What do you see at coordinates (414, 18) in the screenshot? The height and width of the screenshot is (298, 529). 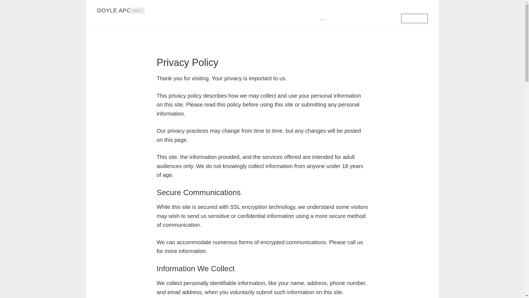 I see `CONTACT` at bounding box center [414, 18].